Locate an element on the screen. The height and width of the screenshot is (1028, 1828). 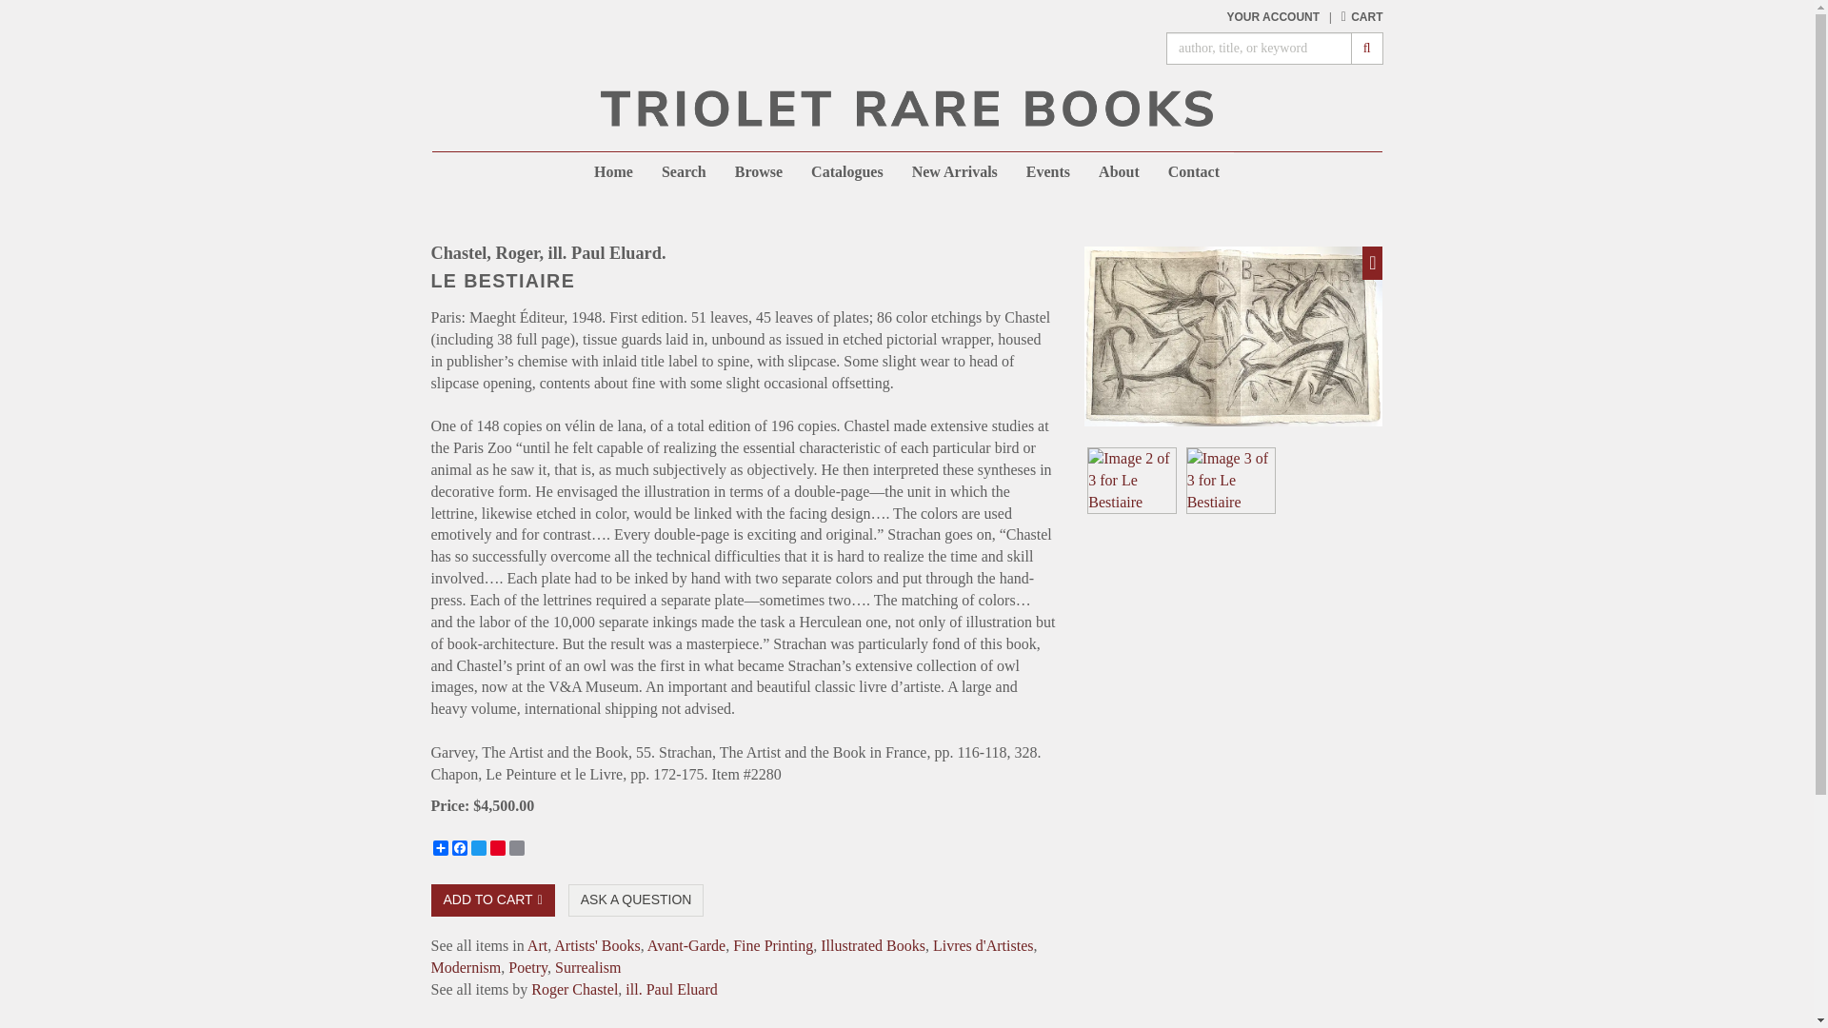
Le Bestiaire is located at coordinates (1132, 480).